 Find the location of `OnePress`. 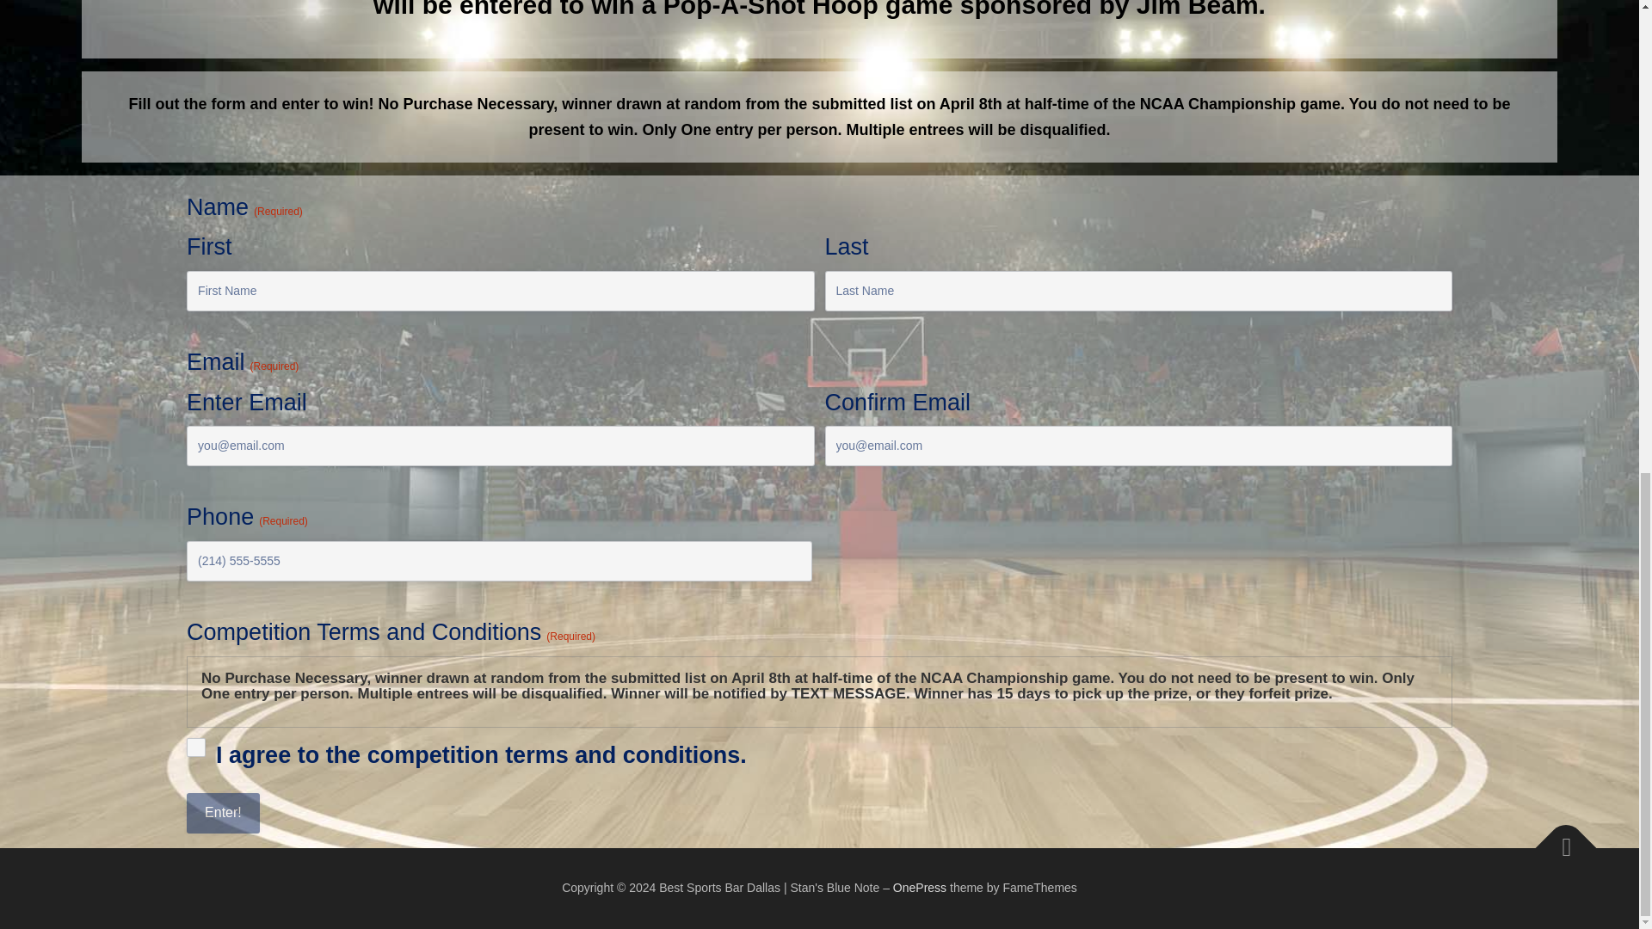

OnePress is located at coordinates (920, 888).